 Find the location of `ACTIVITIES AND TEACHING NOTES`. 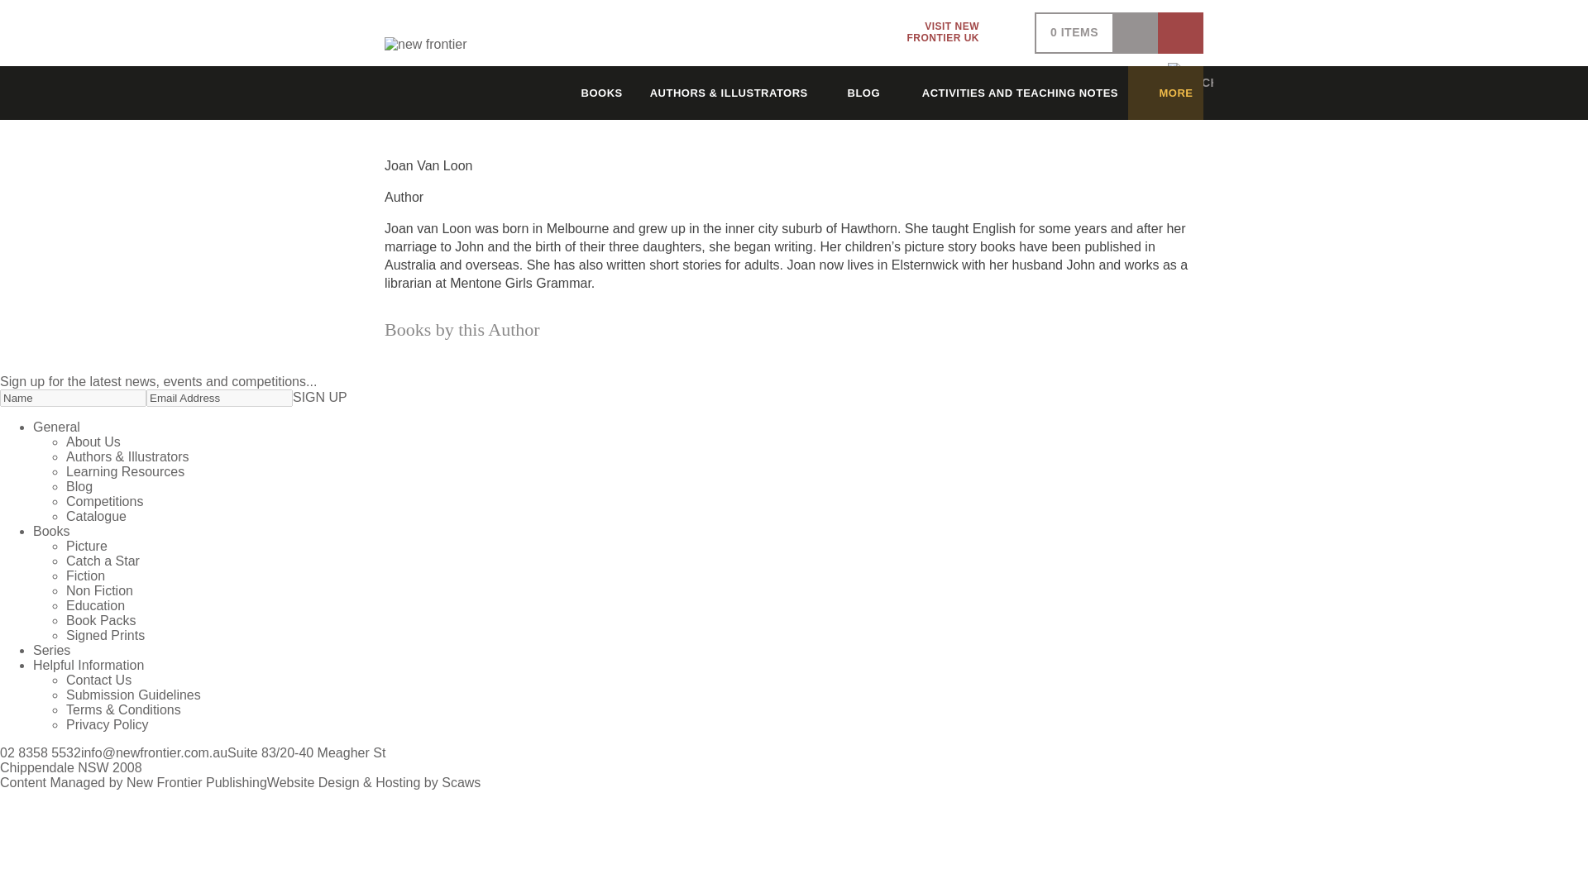

ACTIVITIES AND TEACHING NOTES is located at coordinates (957, 33).